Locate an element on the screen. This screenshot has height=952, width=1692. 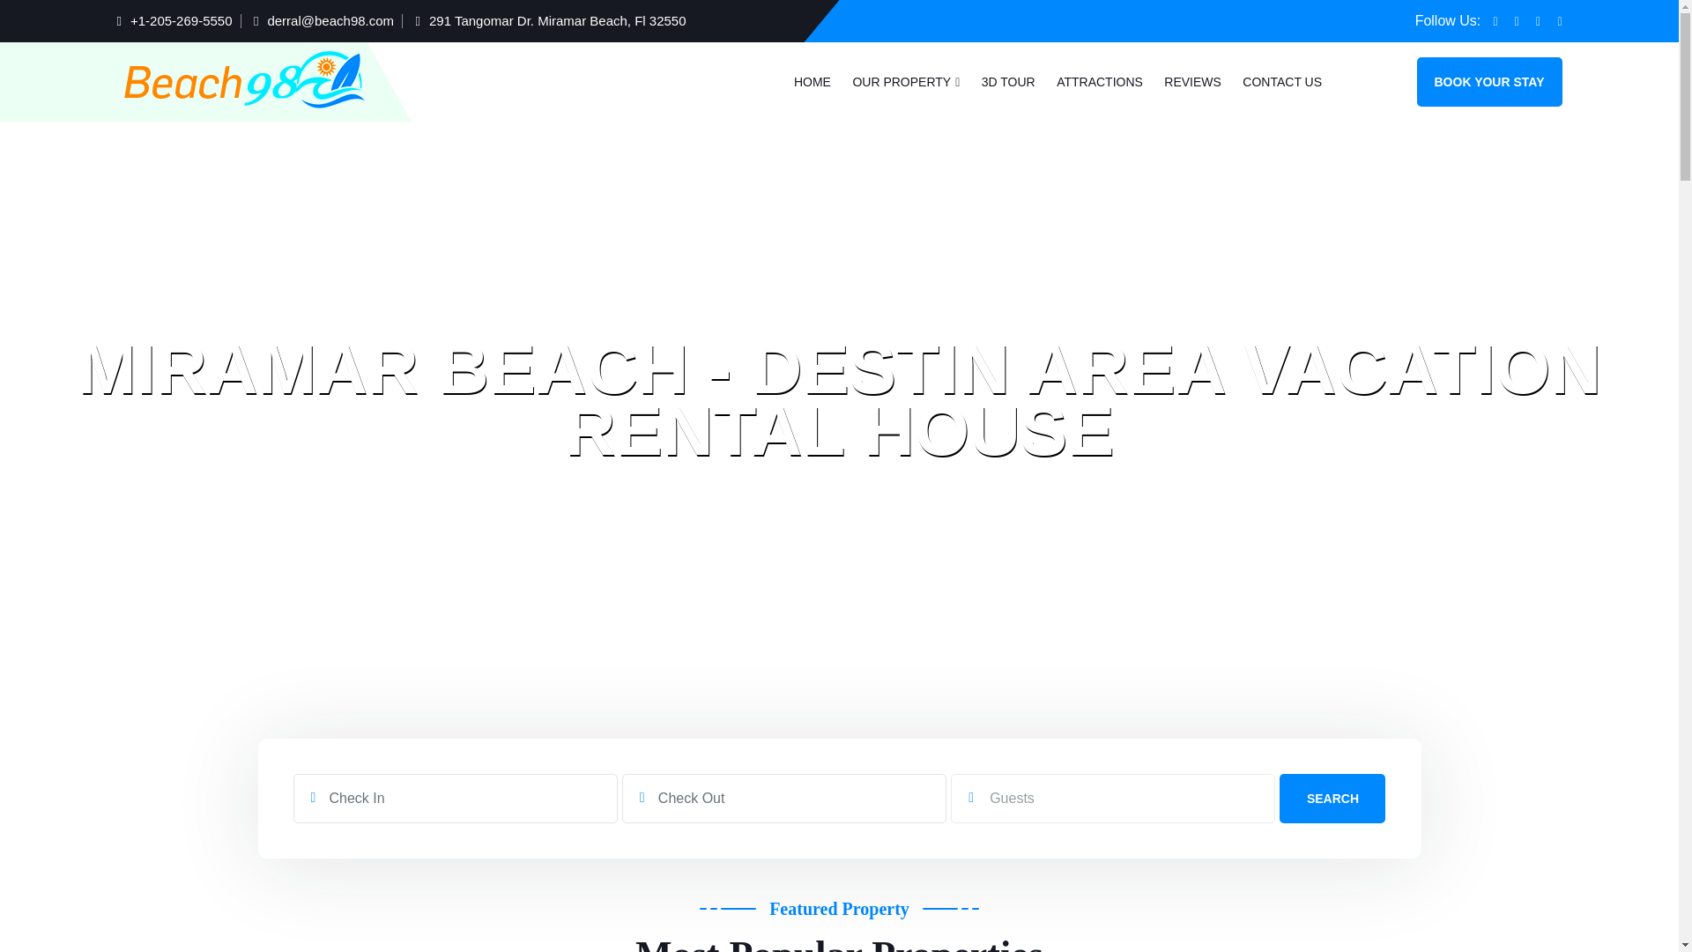
ATTRACTIONS is located at coordinates (1100, 82).